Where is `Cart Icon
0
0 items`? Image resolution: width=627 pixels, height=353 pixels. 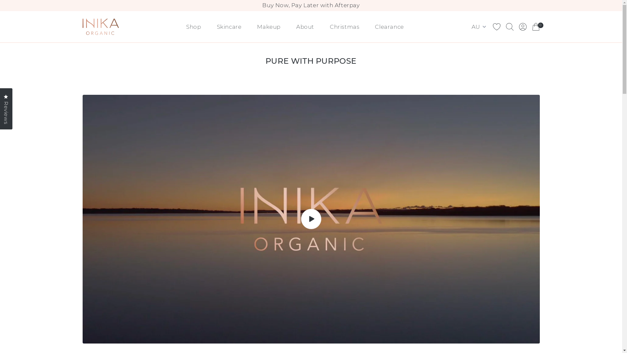 Cart Icon
0
0 items is located at coordinates (536, 27).